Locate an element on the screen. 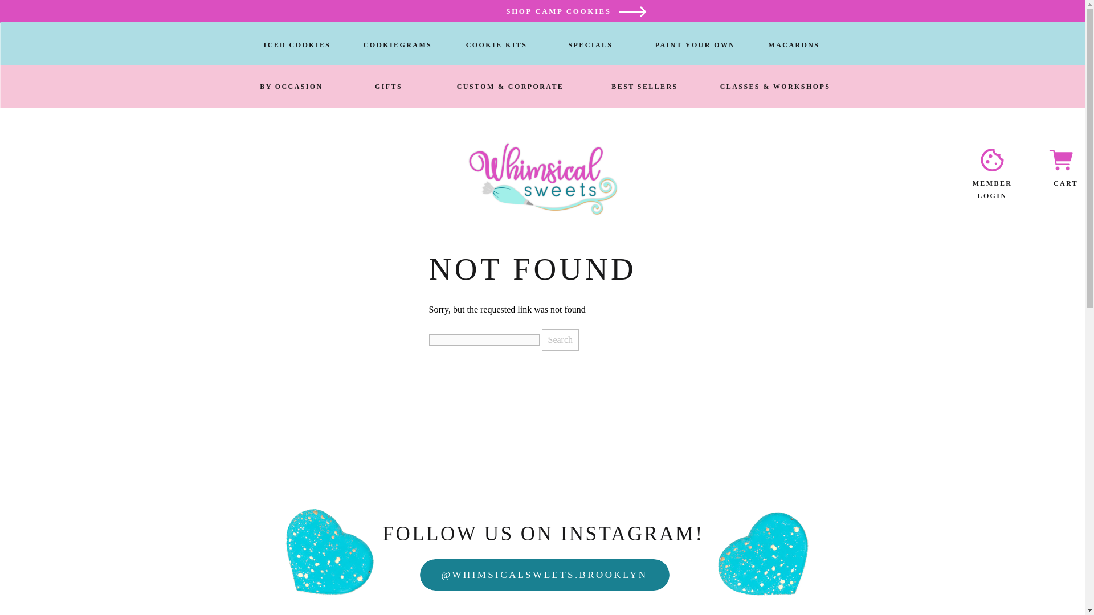 Image resolution: width=1094 pixels, height=615 pixels. BY OCCASION is located at coordinates (291, 85).